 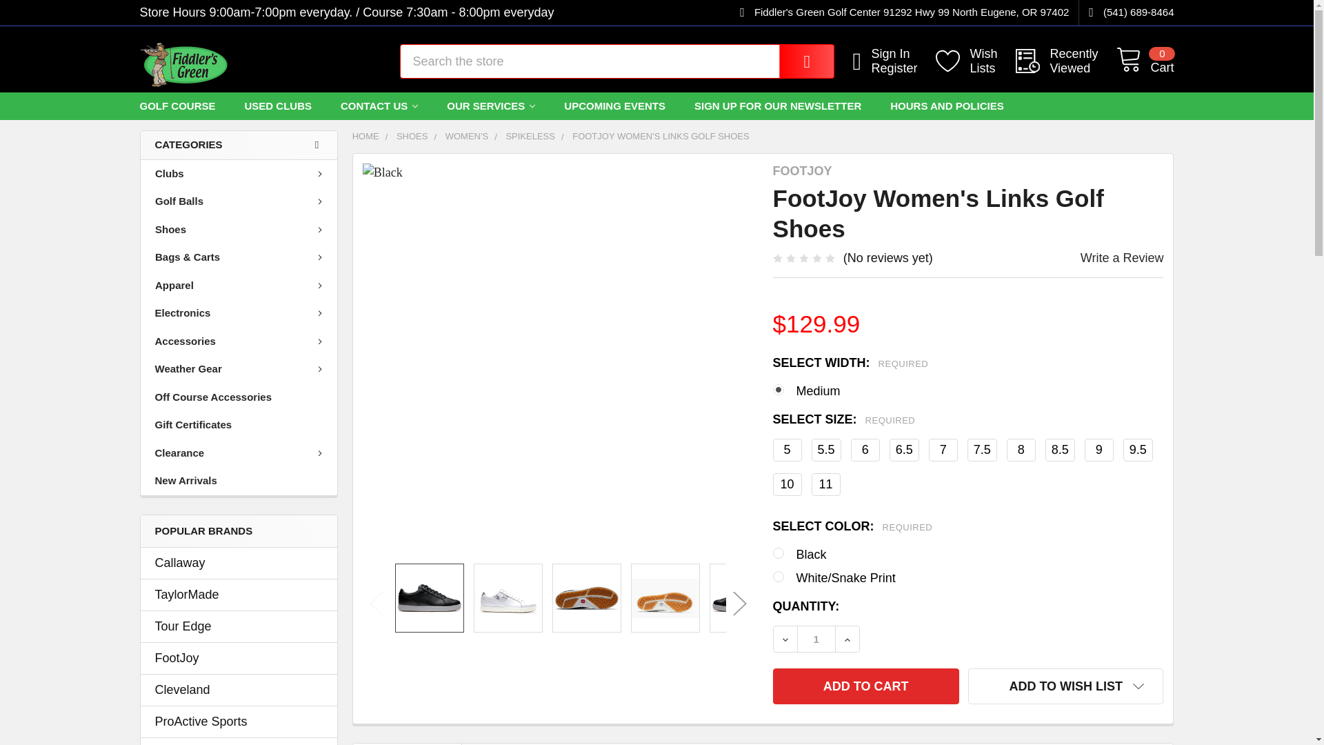 I want to click on Search, so click(x=796, y=61).